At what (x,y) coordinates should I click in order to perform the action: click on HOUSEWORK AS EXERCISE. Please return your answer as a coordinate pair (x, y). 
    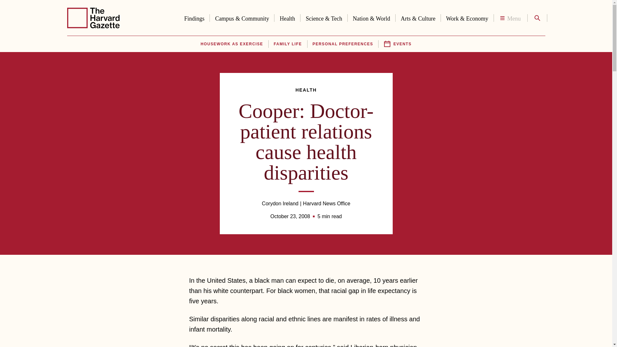
    Looking at the image, I should click on (231, 44).